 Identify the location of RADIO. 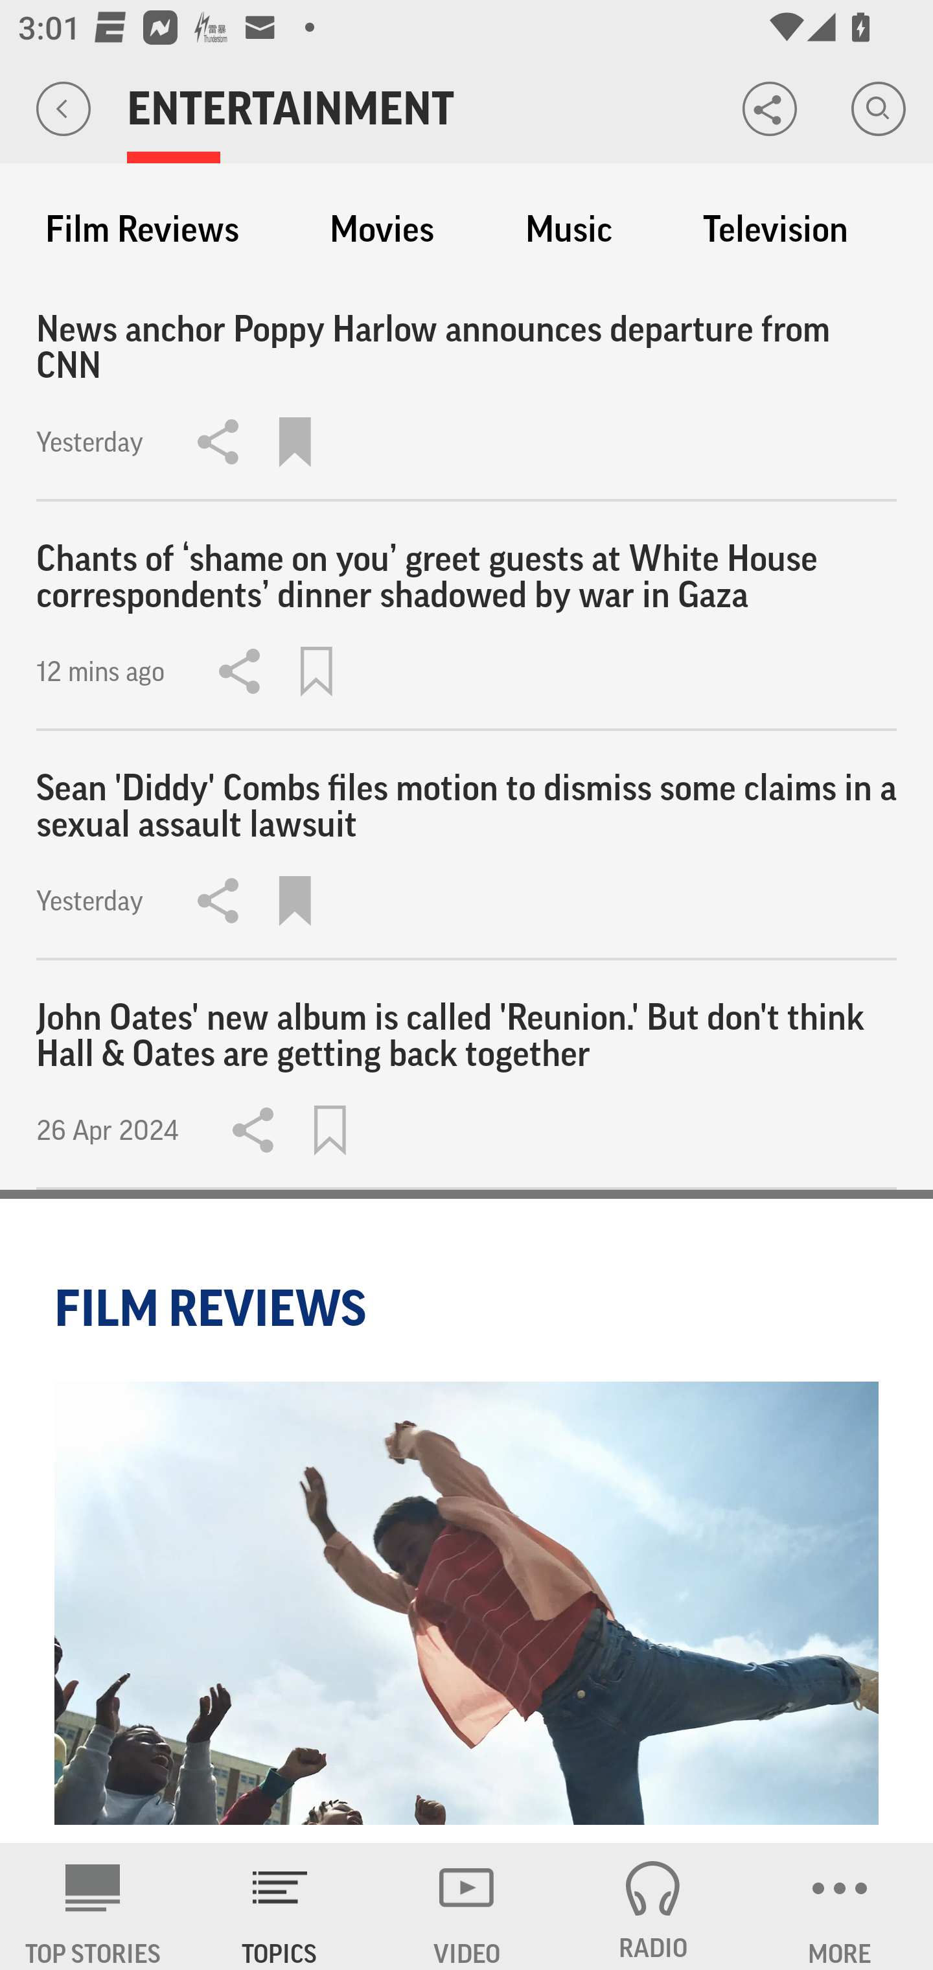
(653, 1906).